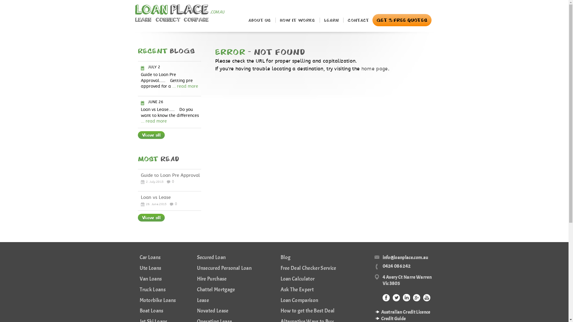  What do you see at coordinates (297, 290) in the screenshot?
I see `Ask The Expert` at bounding box center [297, 290].